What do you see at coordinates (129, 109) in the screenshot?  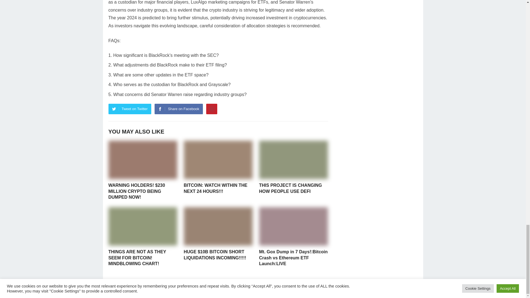 I see `Tweet on Twitter` at bounding box center [129, 109].